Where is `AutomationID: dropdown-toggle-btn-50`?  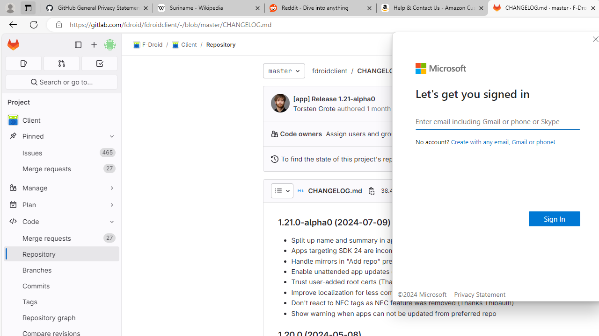 AutomationID: dropdown-toggle-btn-50 is located at coordinates (282, 190).